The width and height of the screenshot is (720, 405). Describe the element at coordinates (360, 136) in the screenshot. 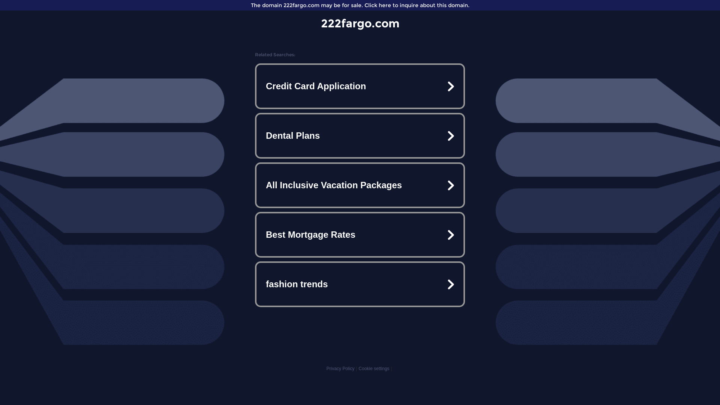

I see `Dental Plans` at that location.